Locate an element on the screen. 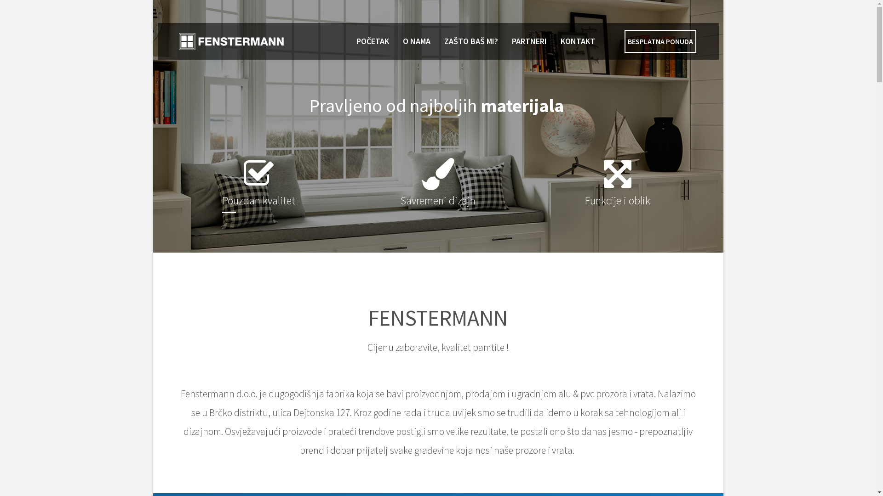 The width and height of the screenshot is (883, 496). PARTNERI is located at coordinates (529, 41).